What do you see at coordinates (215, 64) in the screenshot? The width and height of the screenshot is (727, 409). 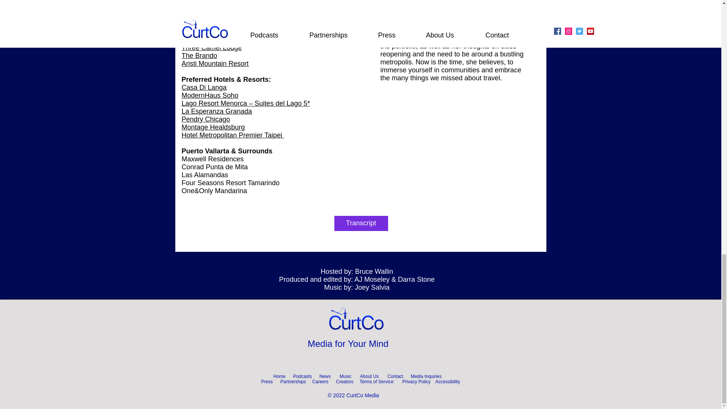 I see `Aristi Mountain Resort` at bounding box center [215, 64].